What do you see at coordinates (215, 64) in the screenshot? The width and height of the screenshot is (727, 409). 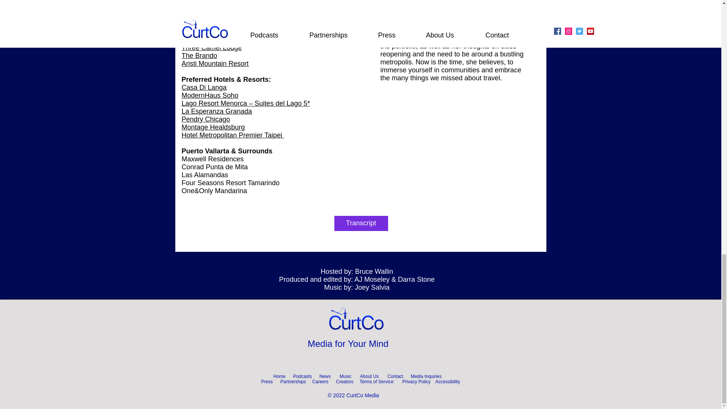 I see `Aristi Mountain Resort` at bounding box center [215, 64].